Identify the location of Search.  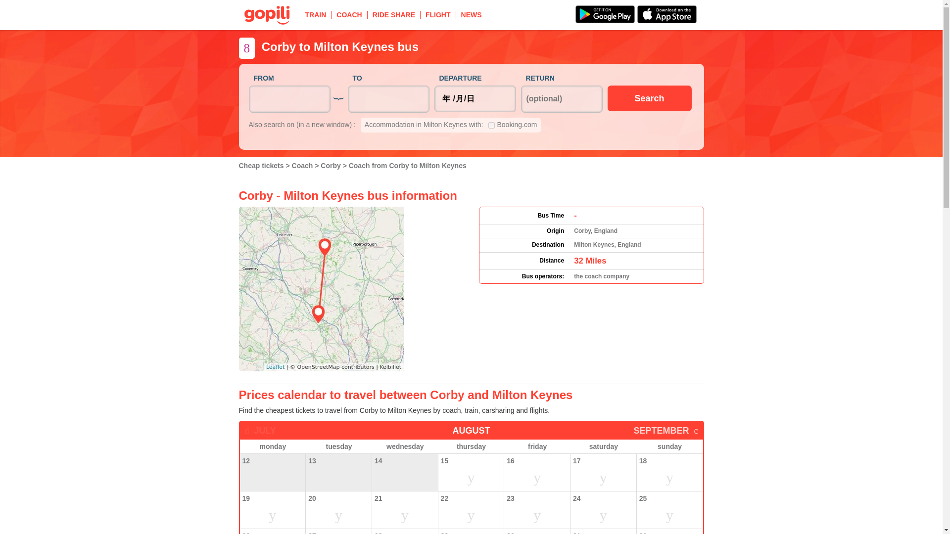
(649, 98).